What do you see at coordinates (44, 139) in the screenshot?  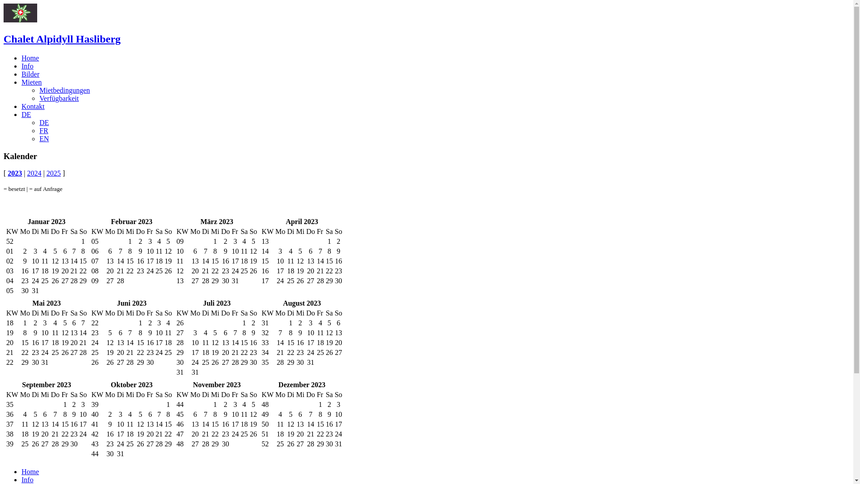 I see `EN` at bounding box center [44, 139].